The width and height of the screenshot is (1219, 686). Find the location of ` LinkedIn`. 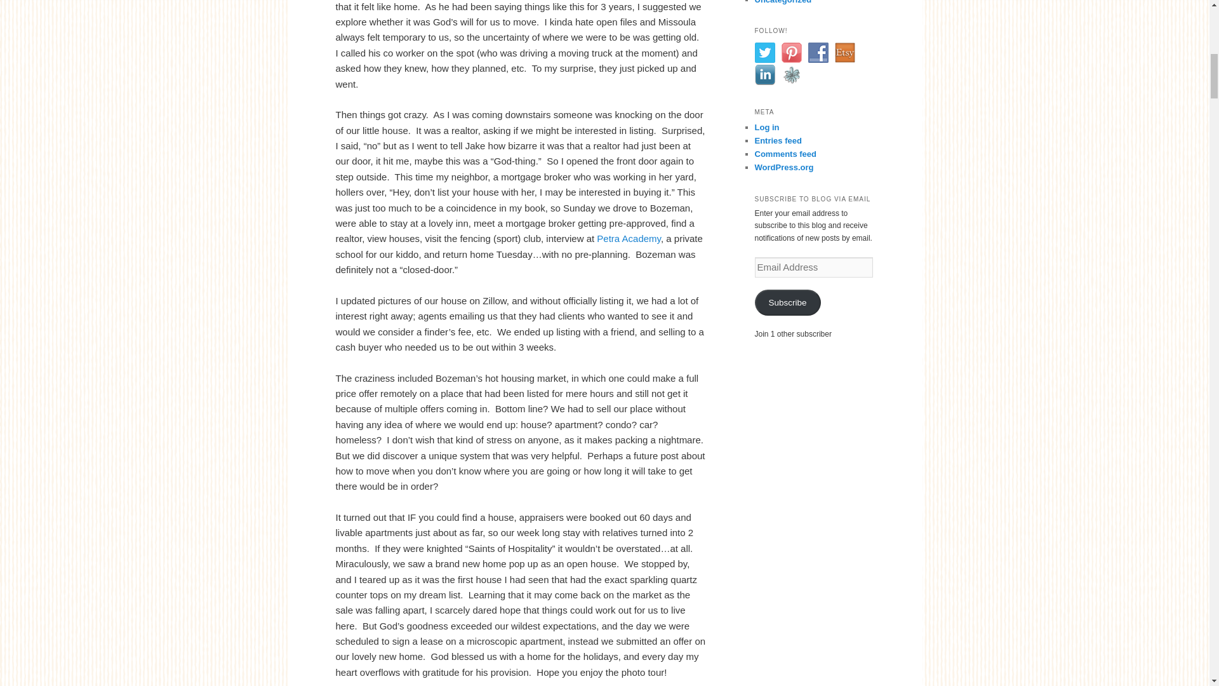

 LinkedIn is located at coordinates (764, 74).